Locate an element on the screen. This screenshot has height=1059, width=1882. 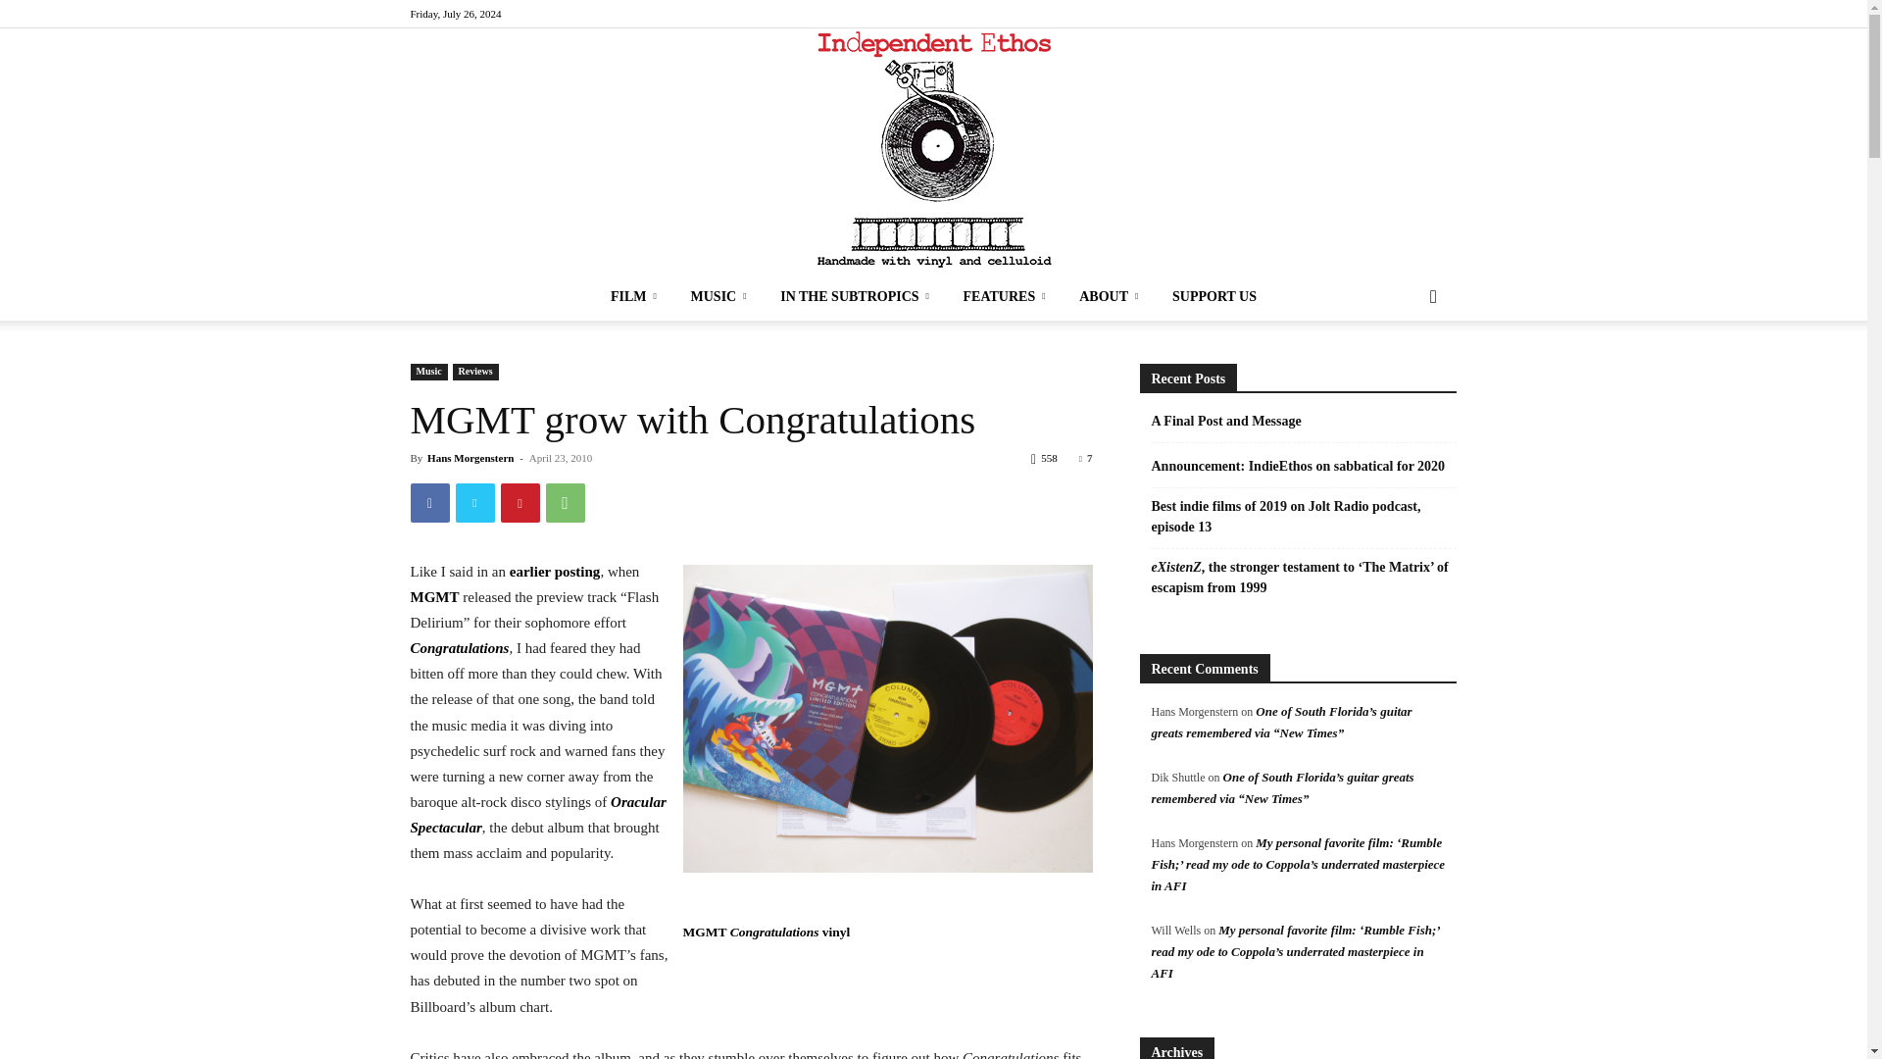
Facebook is located at coordinates (1410, 14).